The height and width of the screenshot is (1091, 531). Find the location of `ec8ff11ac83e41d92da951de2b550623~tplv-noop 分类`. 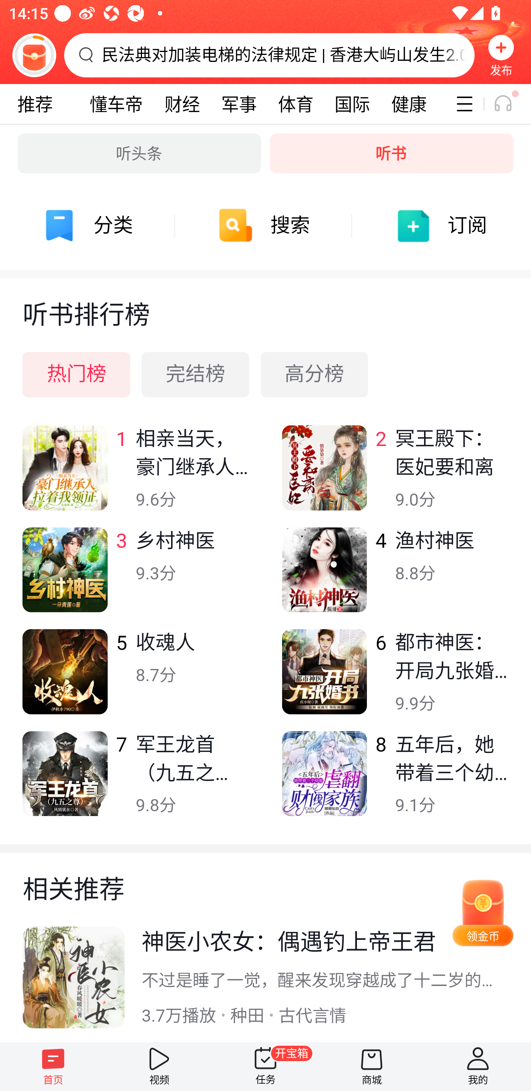

ec8ff11ac83e41d92da951de2b550623~tplv-noop 分类 is located at coordinates (88, 226).